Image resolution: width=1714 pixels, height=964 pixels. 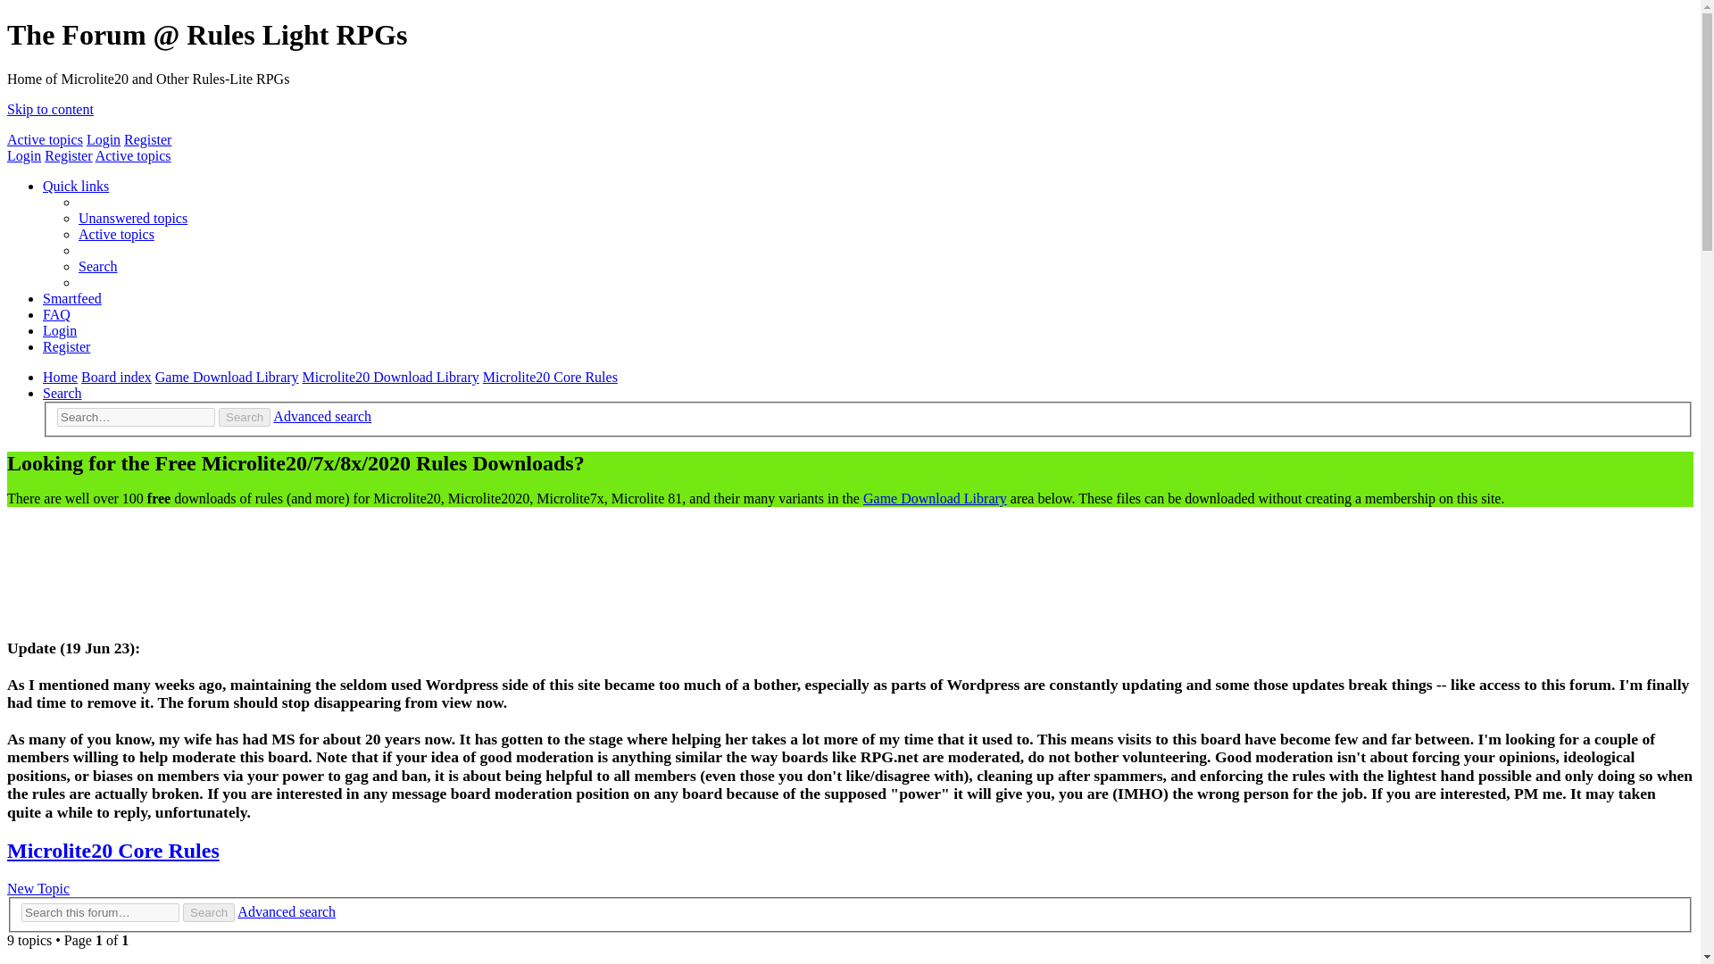 I want to click on FAQ, so click(x=56, y=314).